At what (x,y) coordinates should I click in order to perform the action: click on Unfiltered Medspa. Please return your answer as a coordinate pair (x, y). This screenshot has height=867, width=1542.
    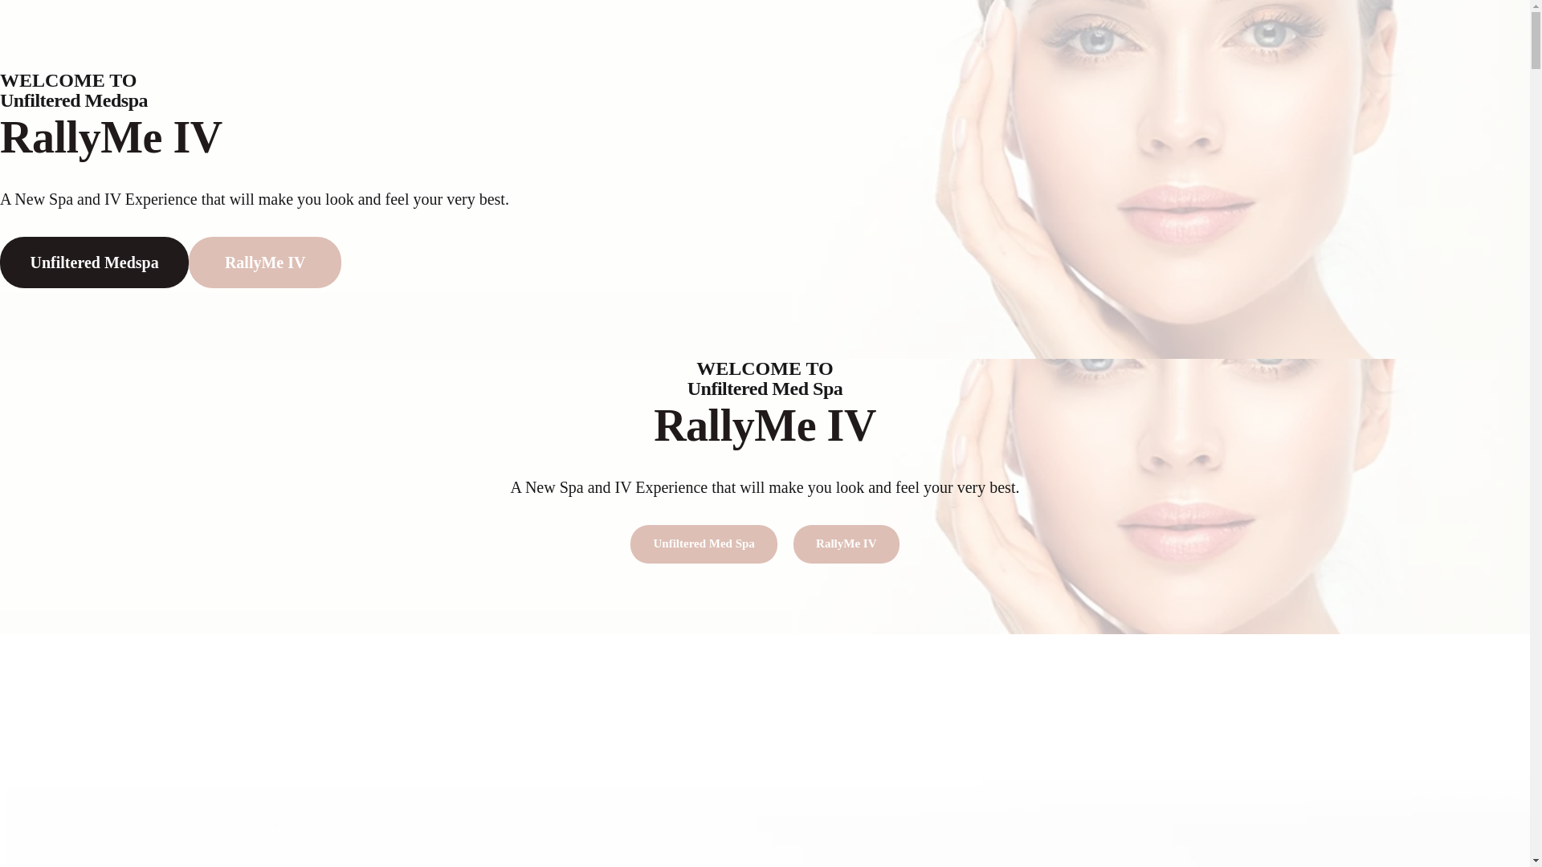
    Looking at the image, I should click on (94, 262).